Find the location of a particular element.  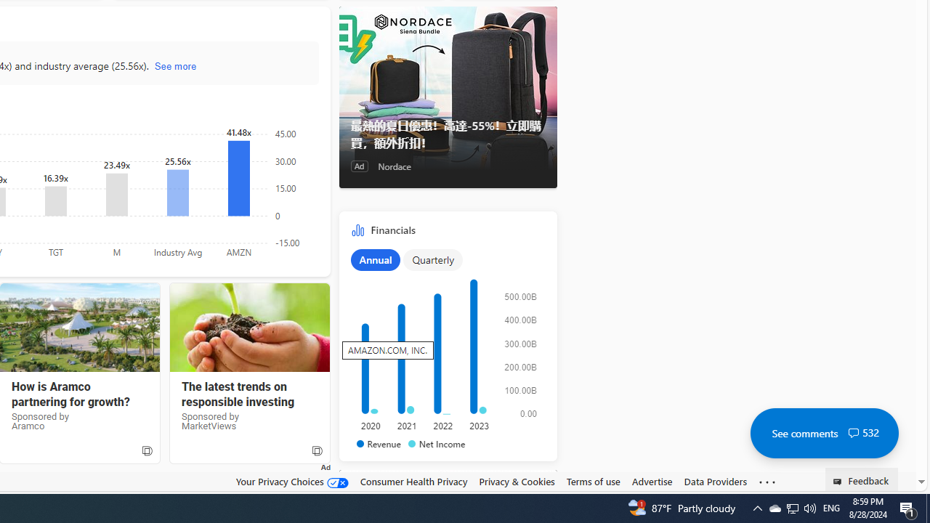

Financials is located at coordinates (448, 340).